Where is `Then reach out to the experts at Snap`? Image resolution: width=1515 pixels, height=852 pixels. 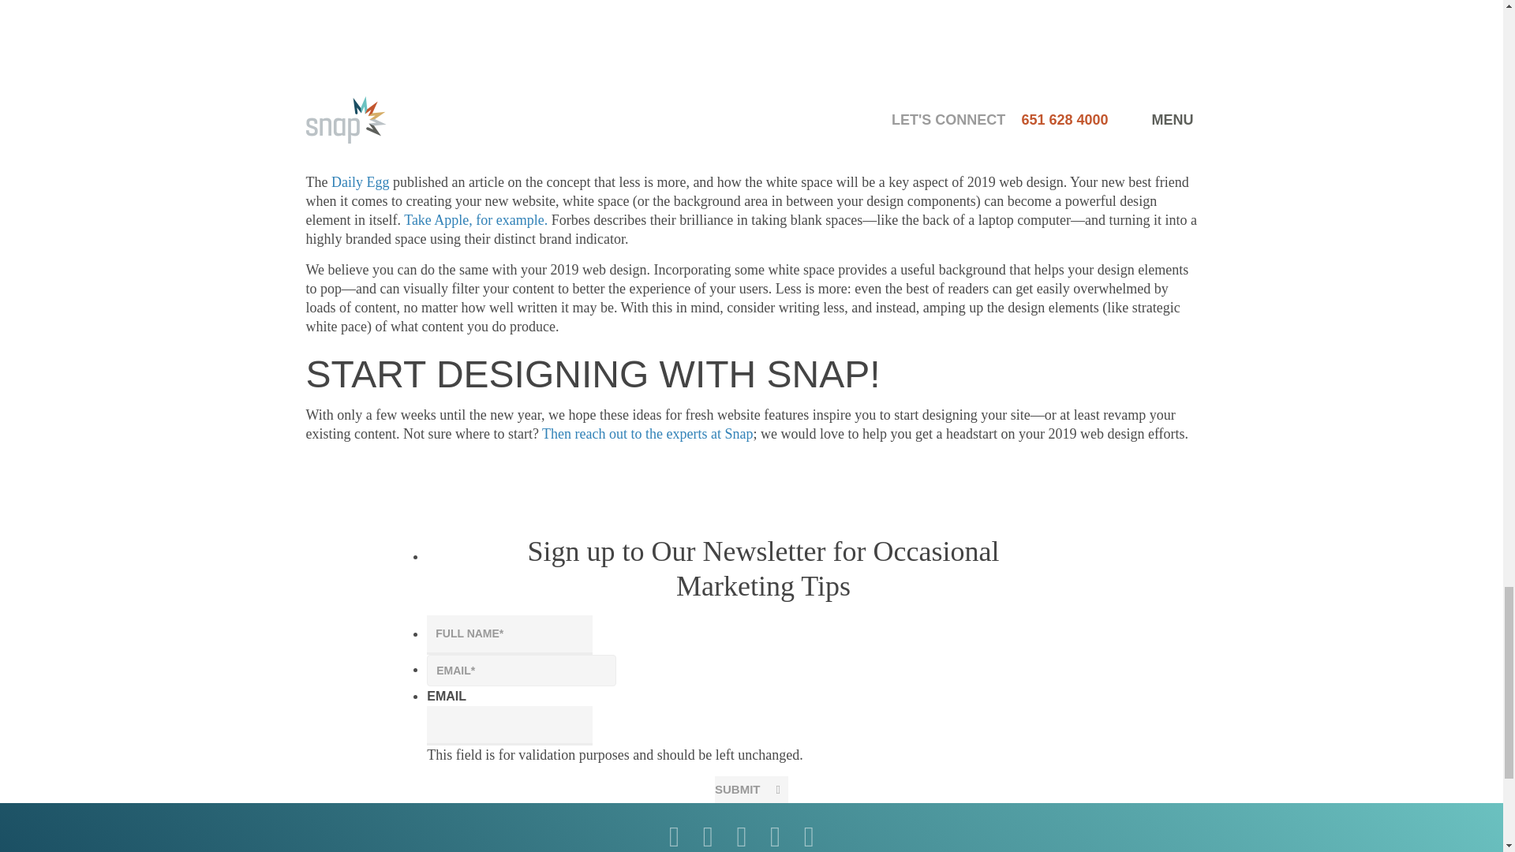 Then reach out to the experts at Snap is located at coordinates (647, 434).